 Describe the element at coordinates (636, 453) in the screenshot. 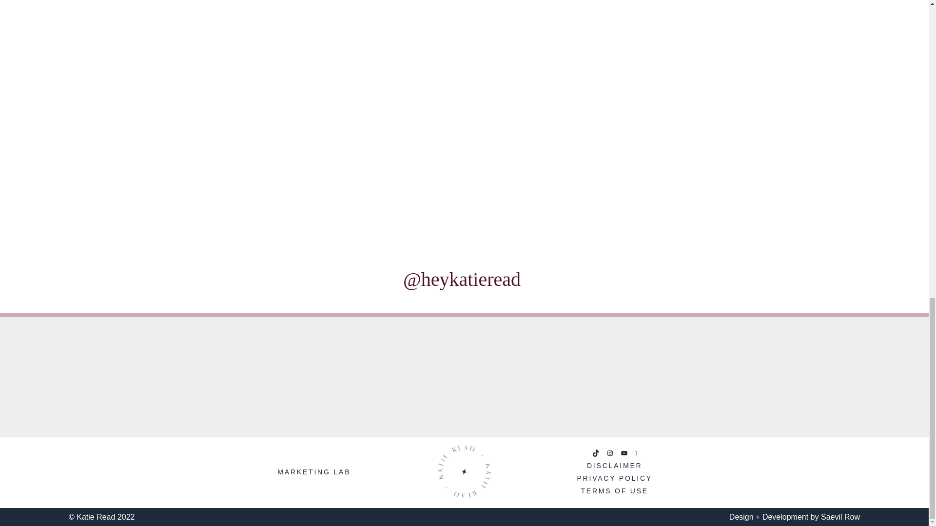

I see `Facebook` at that location.